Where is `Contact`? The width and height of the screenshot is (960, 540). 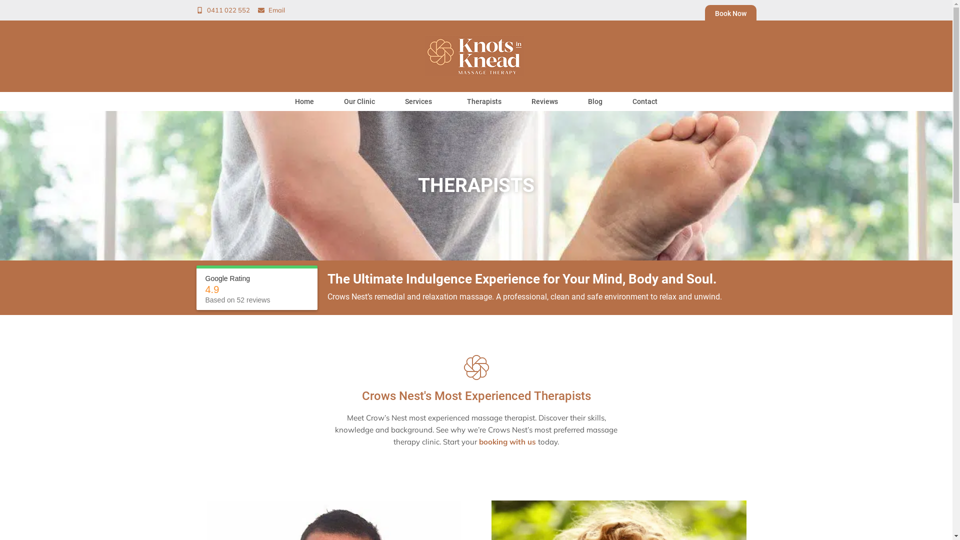 Contact is located at coordinates (645, 101).